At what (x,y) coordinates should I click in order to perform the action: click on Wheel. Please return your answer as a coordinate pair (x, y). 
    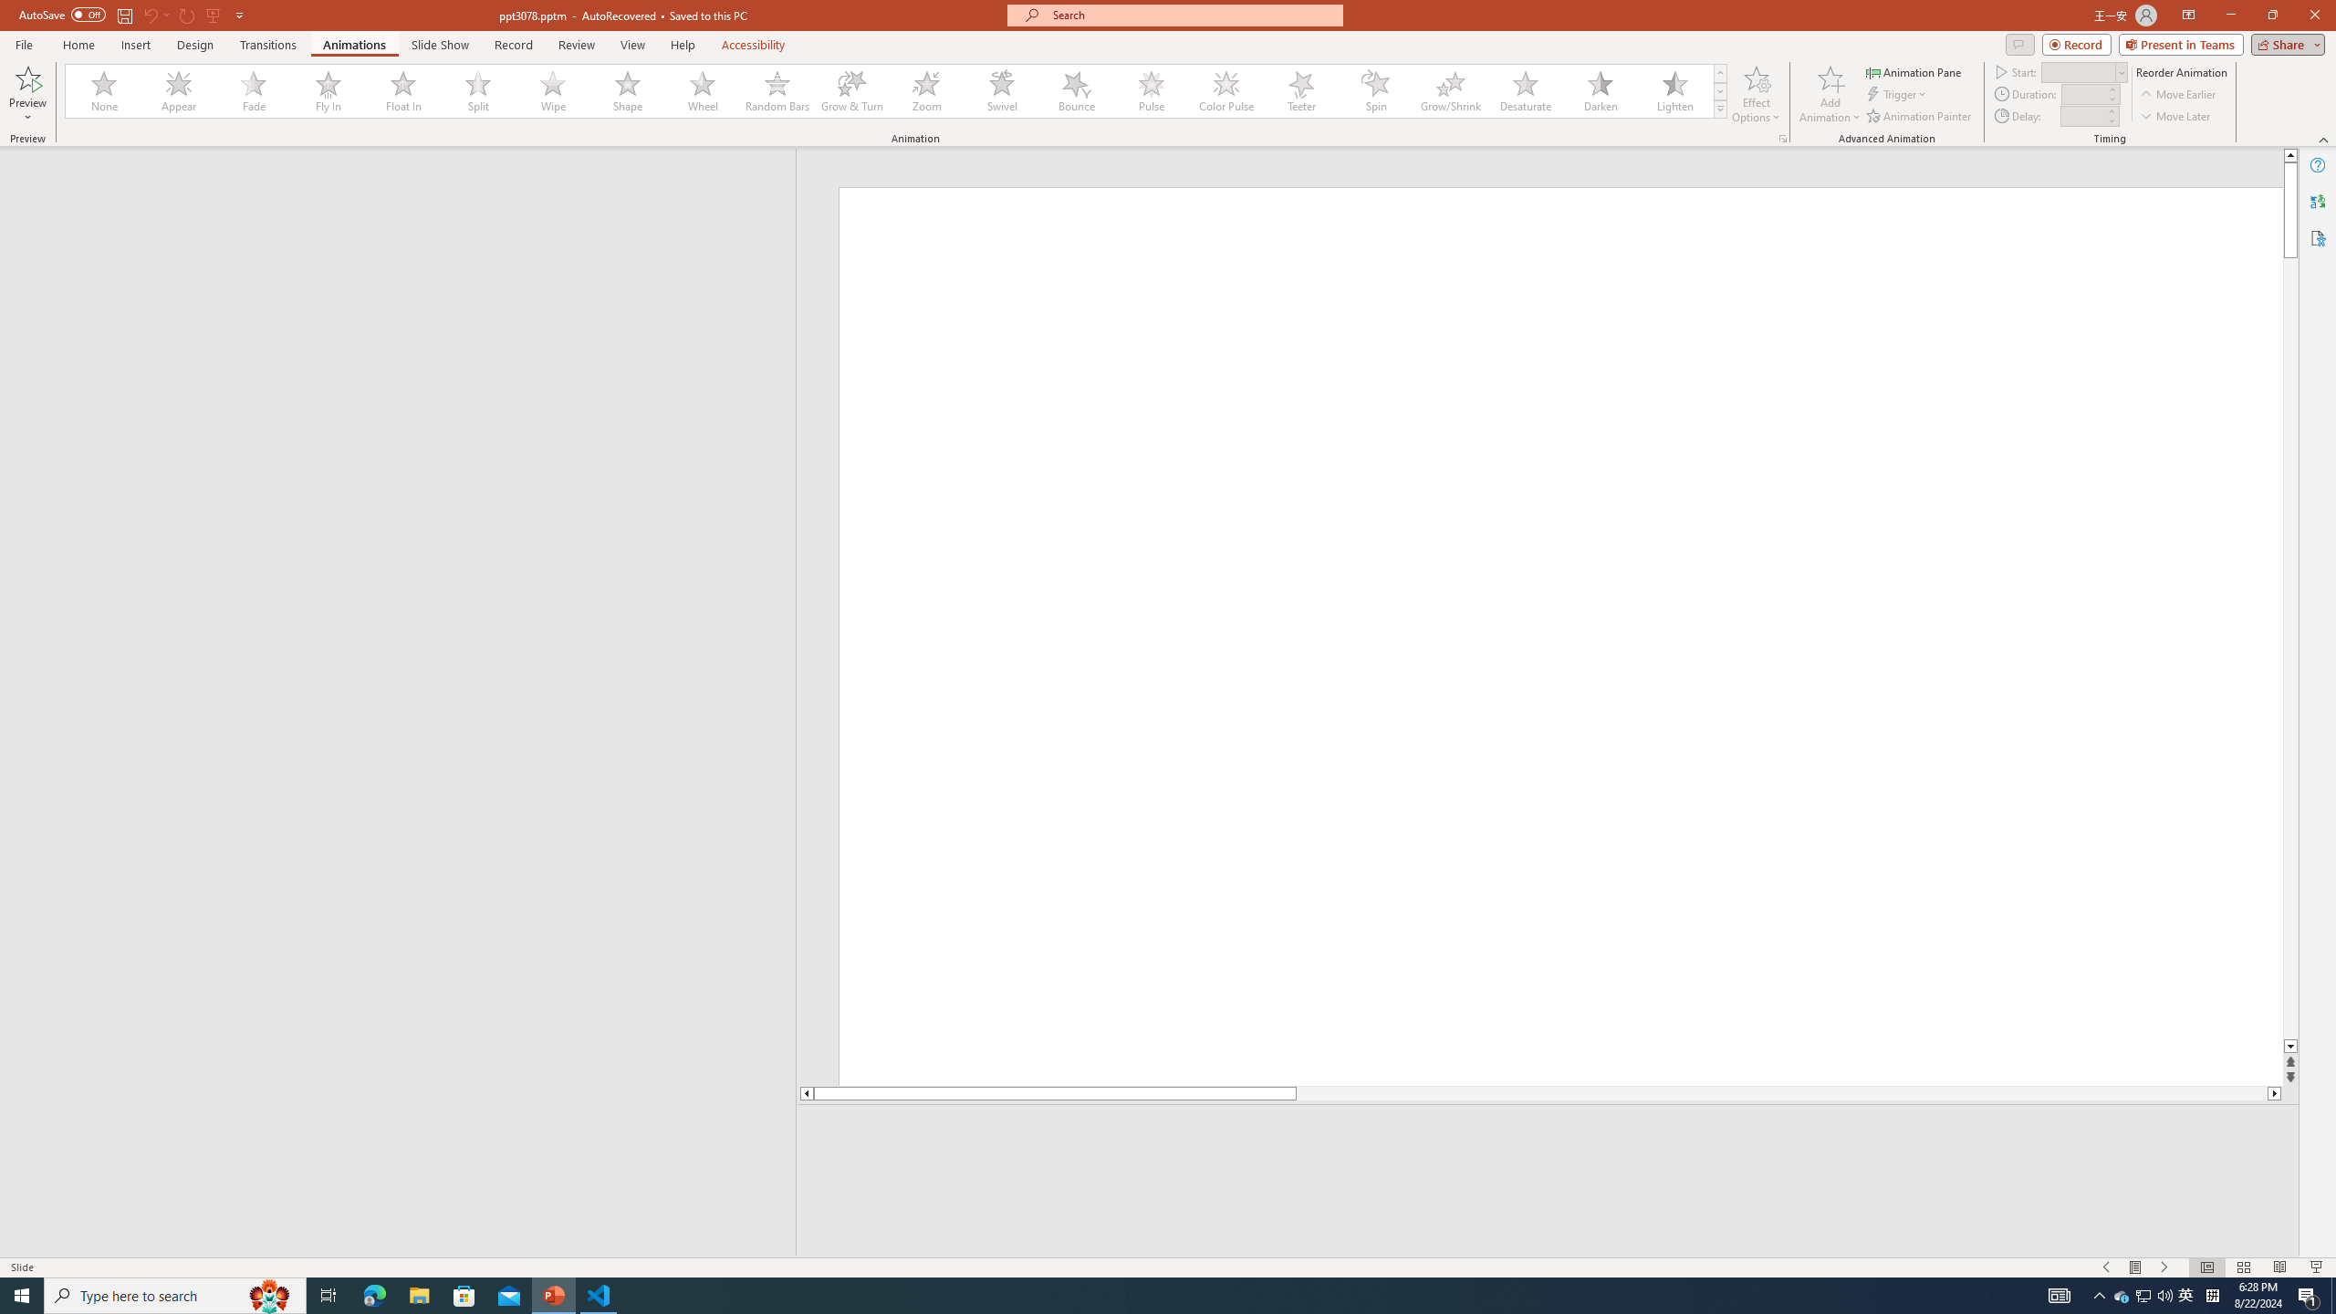
    Looking at the image, I should click on (703, 91).